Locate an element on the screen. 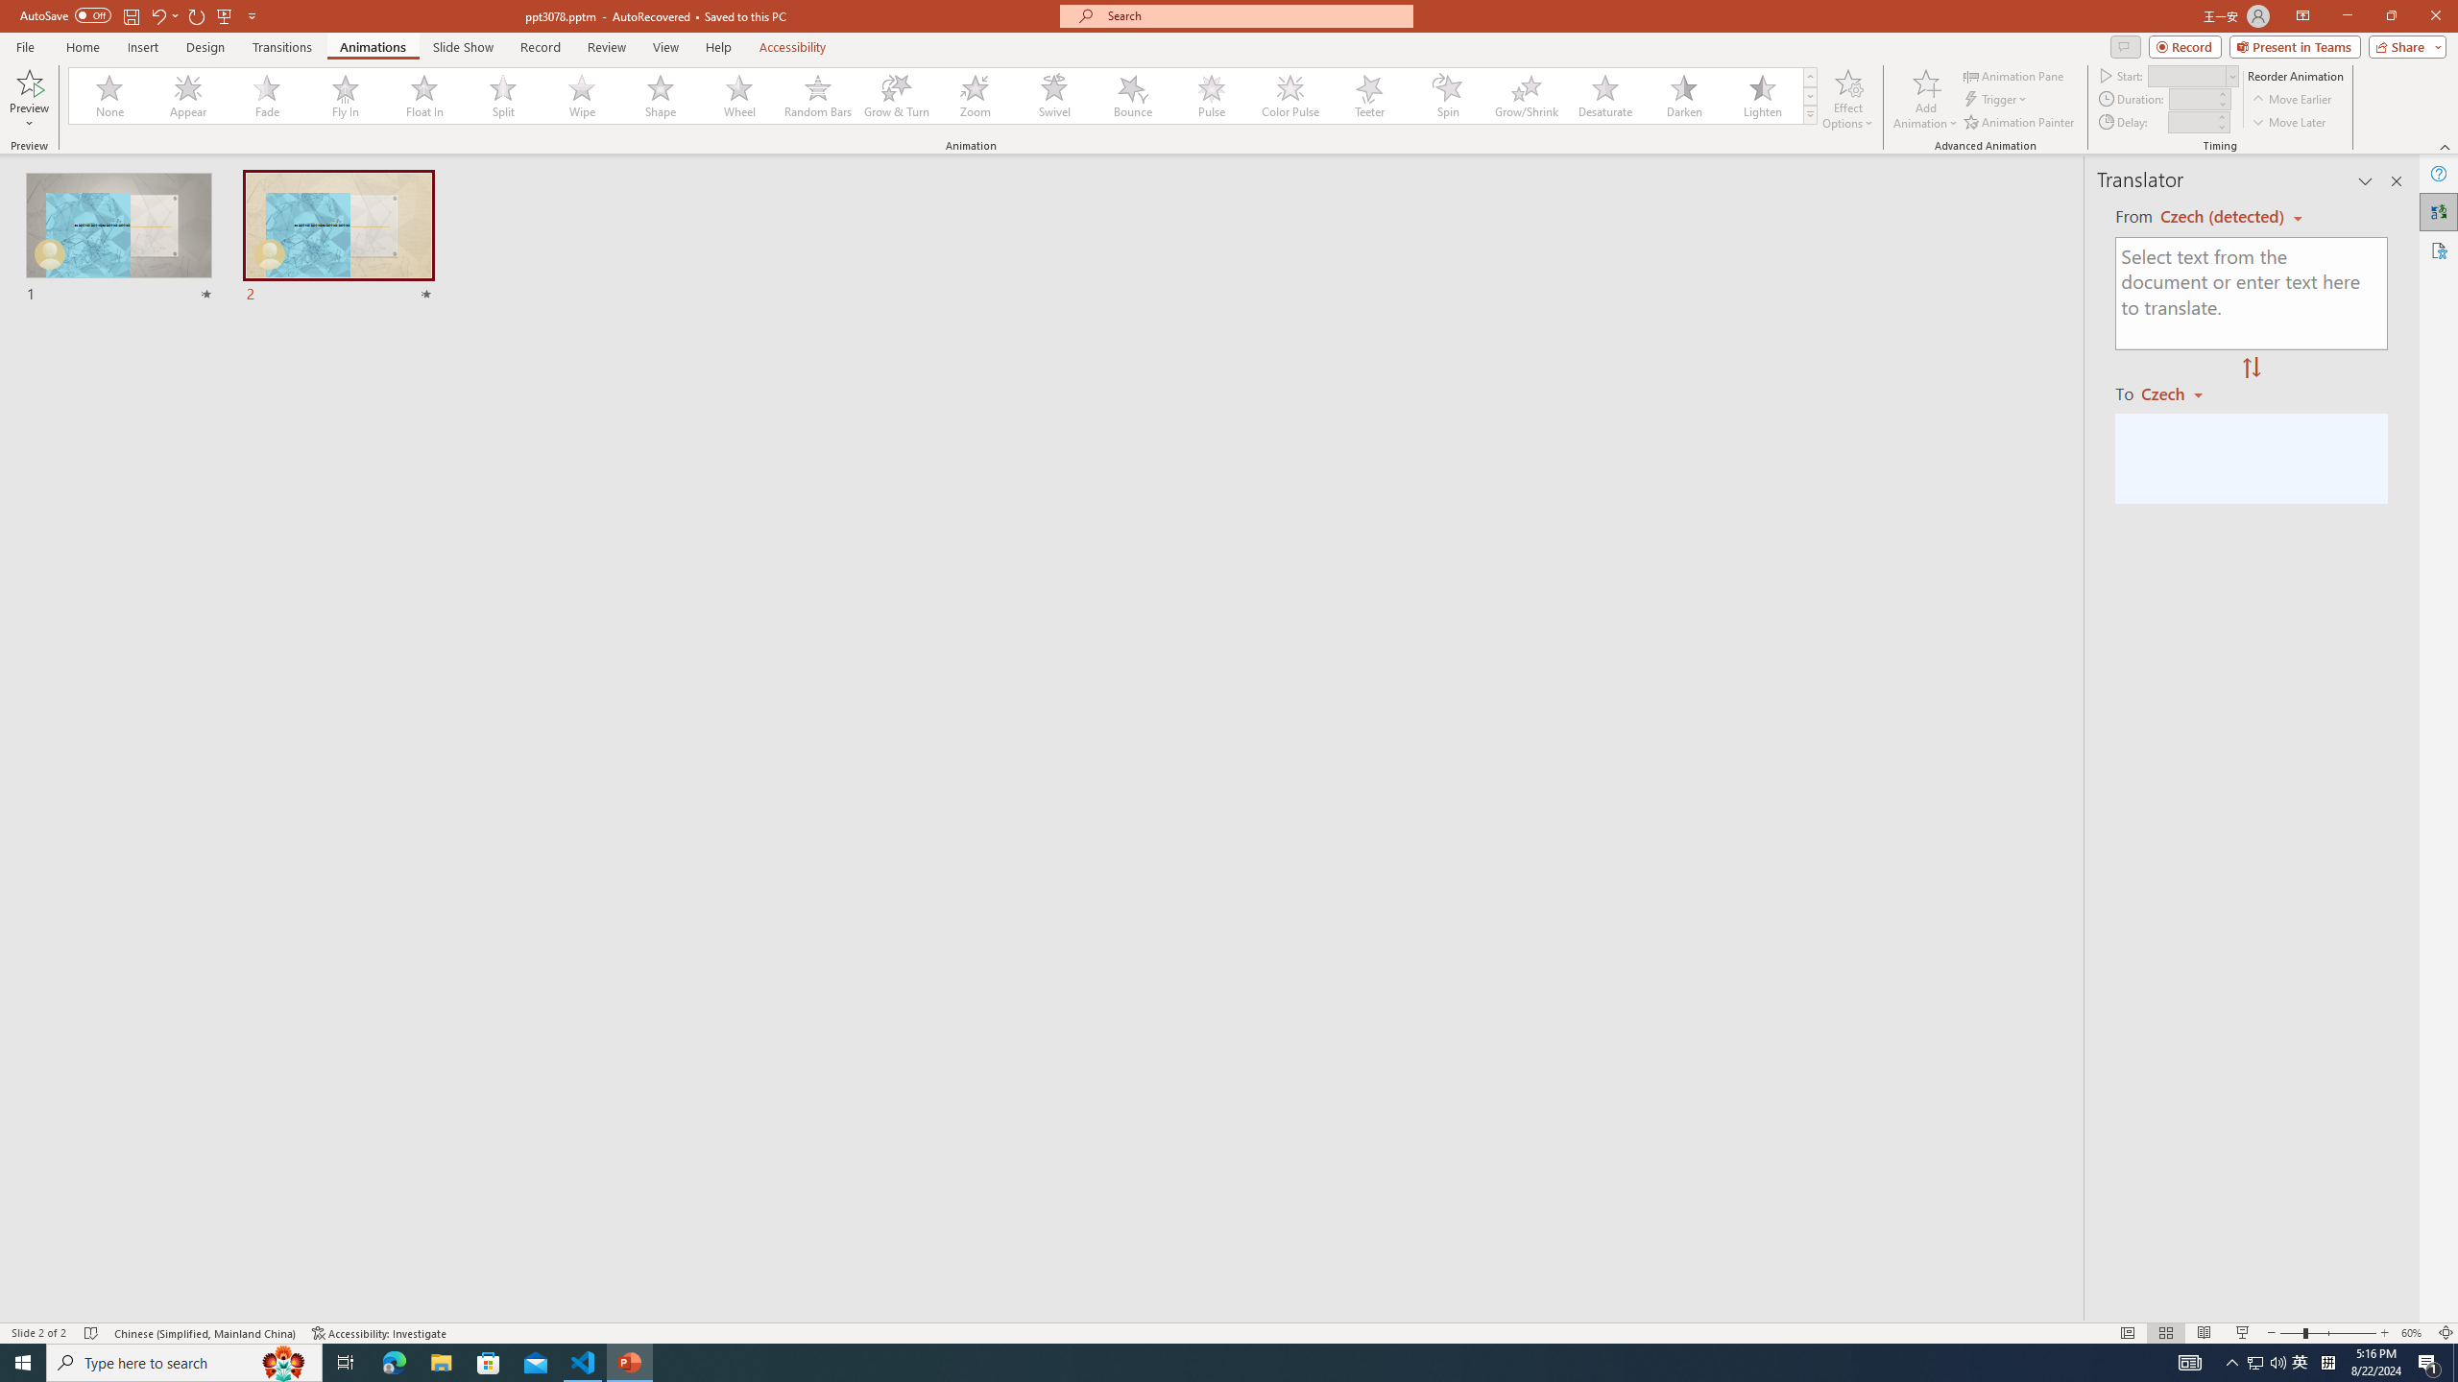  wangyian_webcrawler - DSW is located at coordinates (1542, 651).